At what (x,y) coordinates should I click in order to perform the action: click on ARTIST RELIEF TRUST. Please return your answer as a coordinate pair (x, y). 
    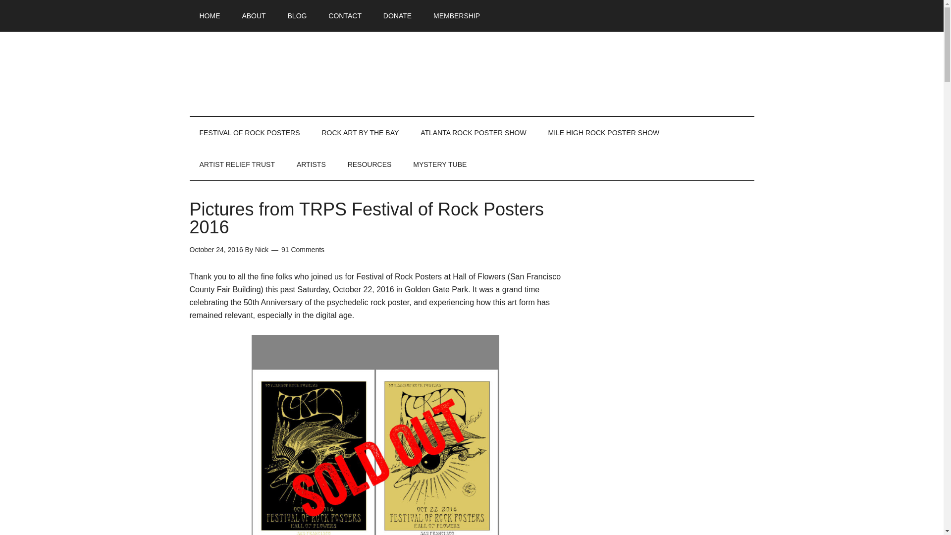
    Looking at the image, I should click on (237, 164).